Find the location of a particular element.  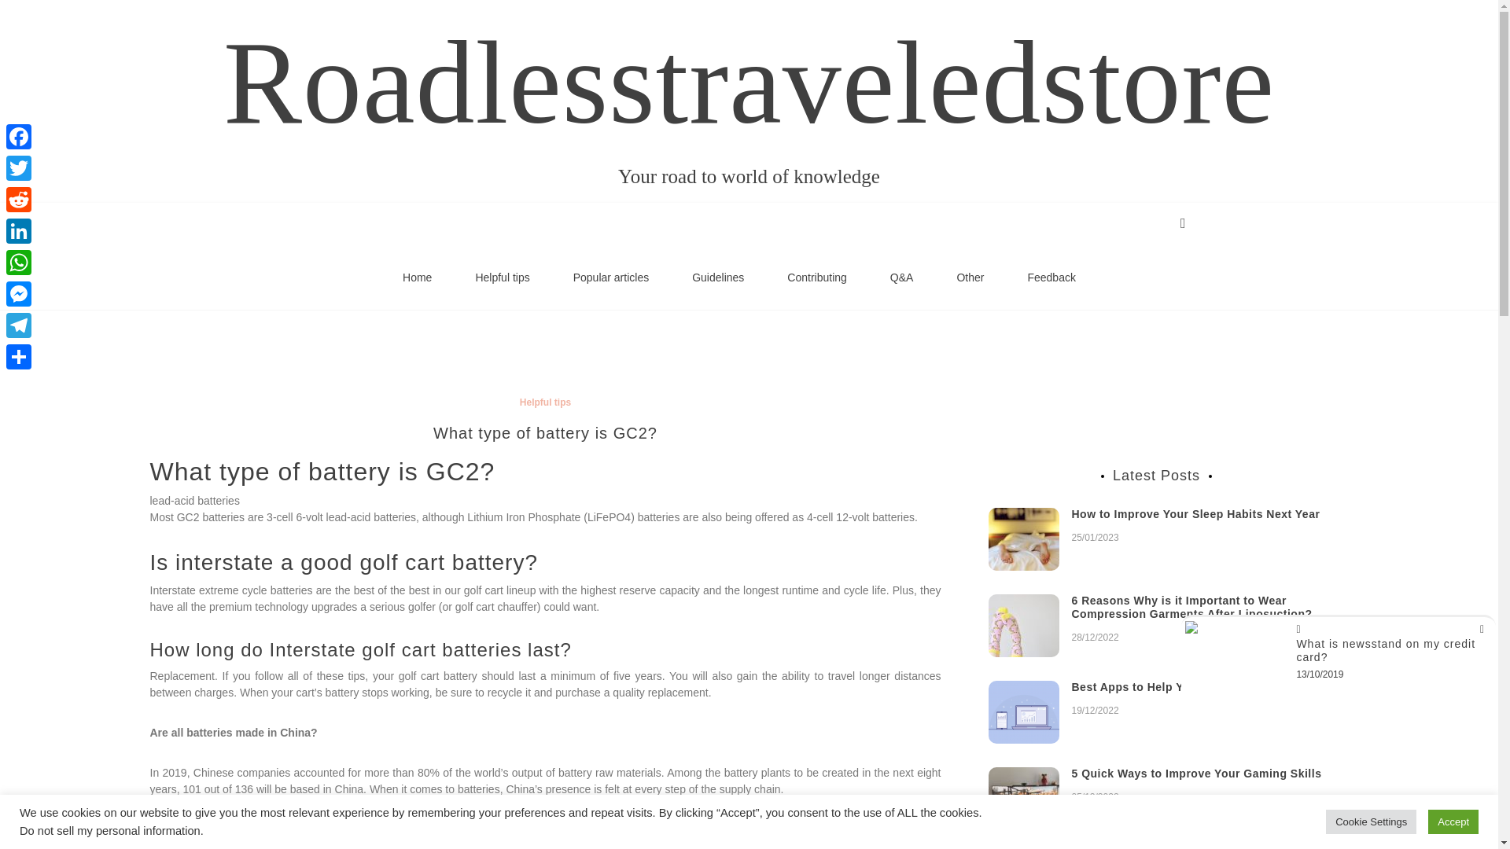

Feedback is located at coordinates (1051, 278).